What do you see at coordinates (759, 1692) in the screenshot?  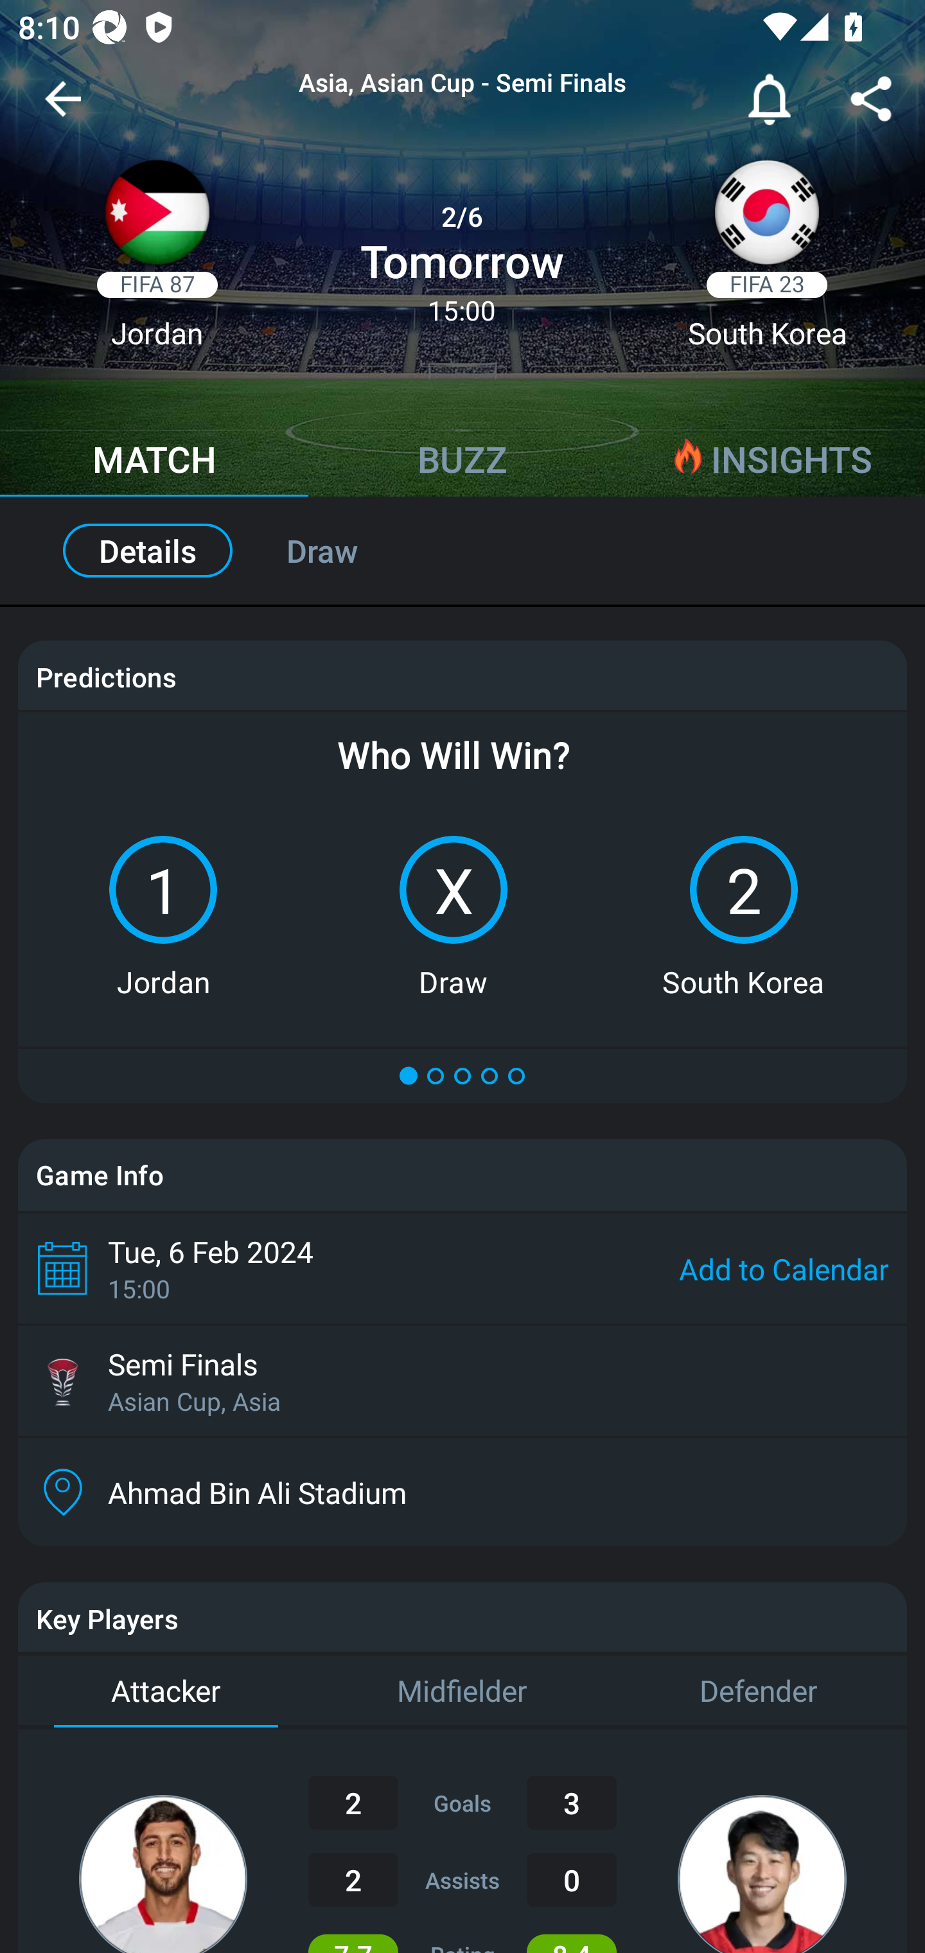 I see `Defender` at bounding box center [759, 1692].